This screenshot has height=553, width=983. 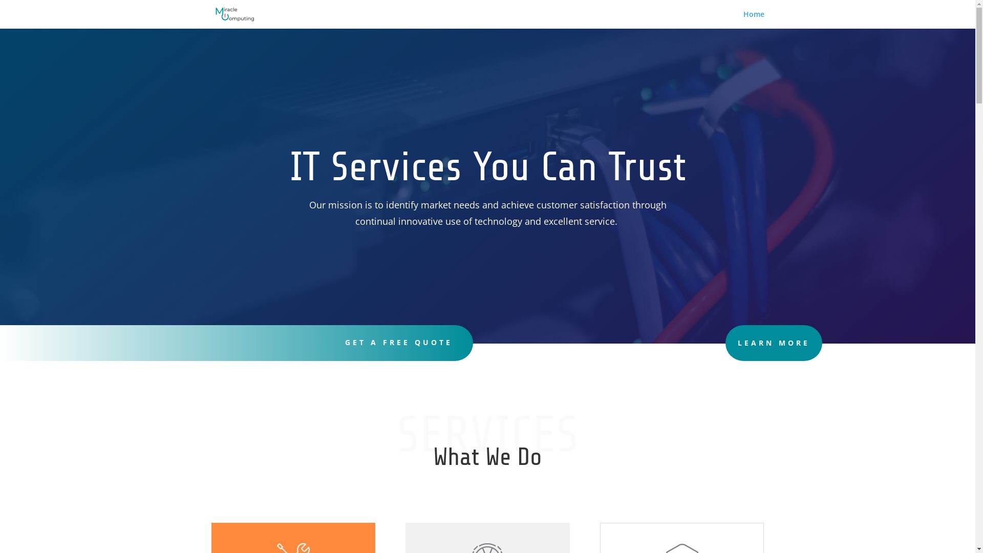 What do you see at coordinates (774, 343) in the screenshot?
I see `LEARN MORE` at bounding box center [774, 343].